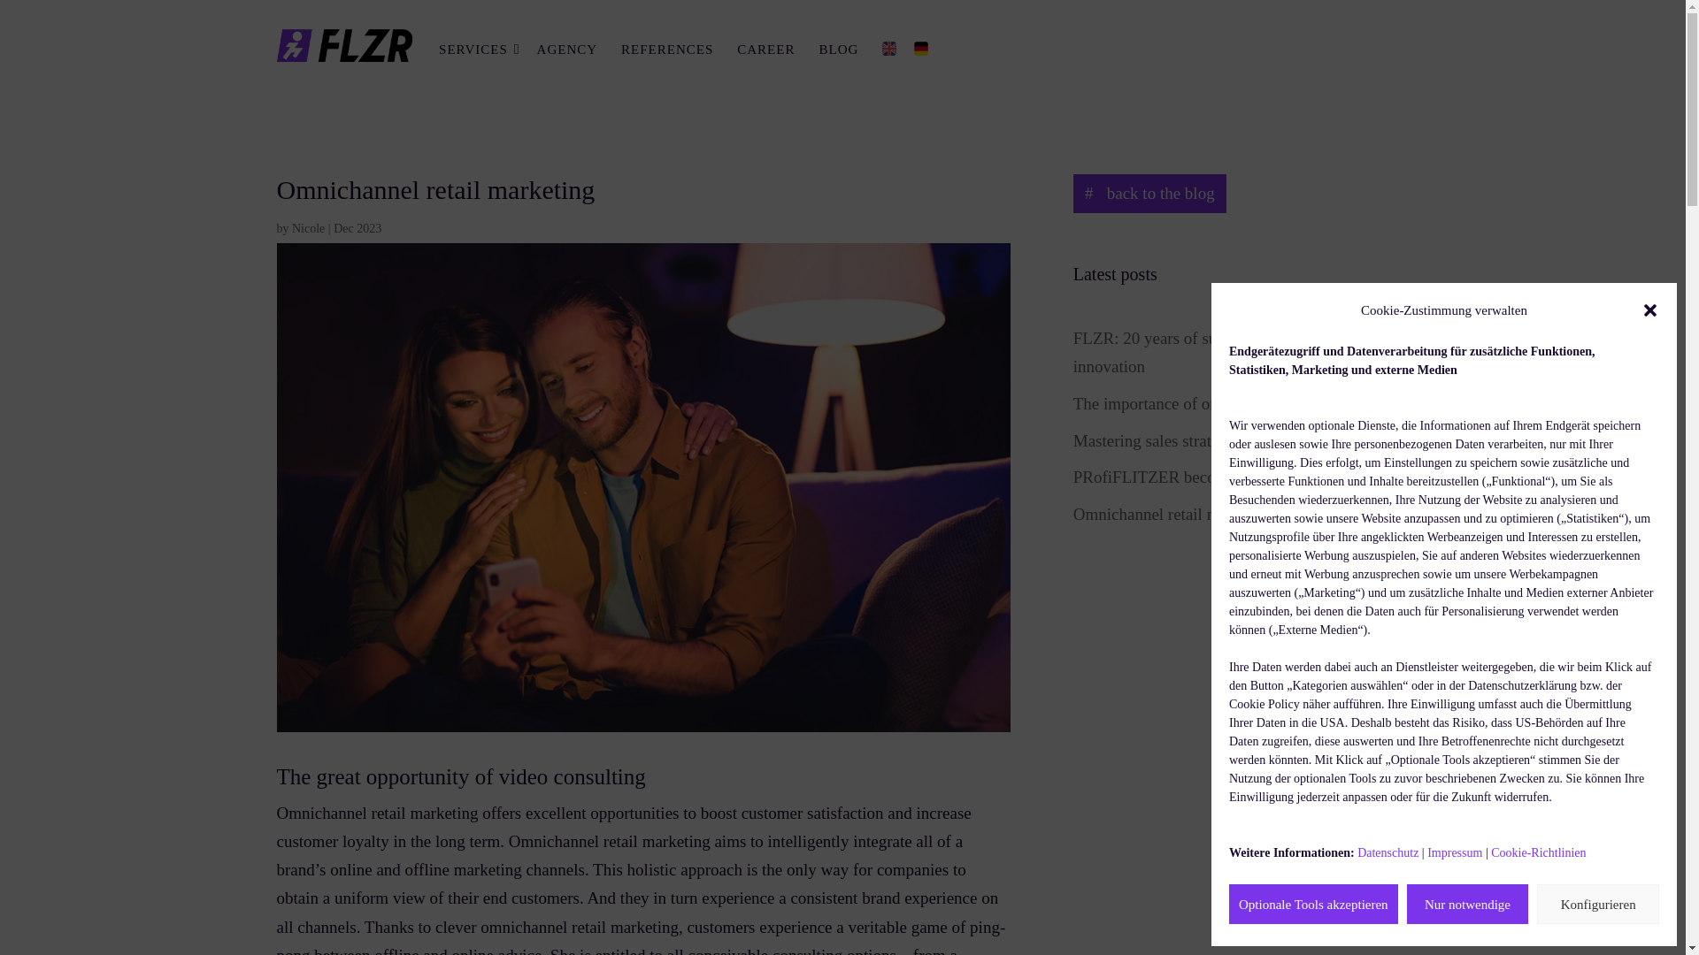 The image size is (1699, 955). I want to click on CAREER, so click(768, 50).